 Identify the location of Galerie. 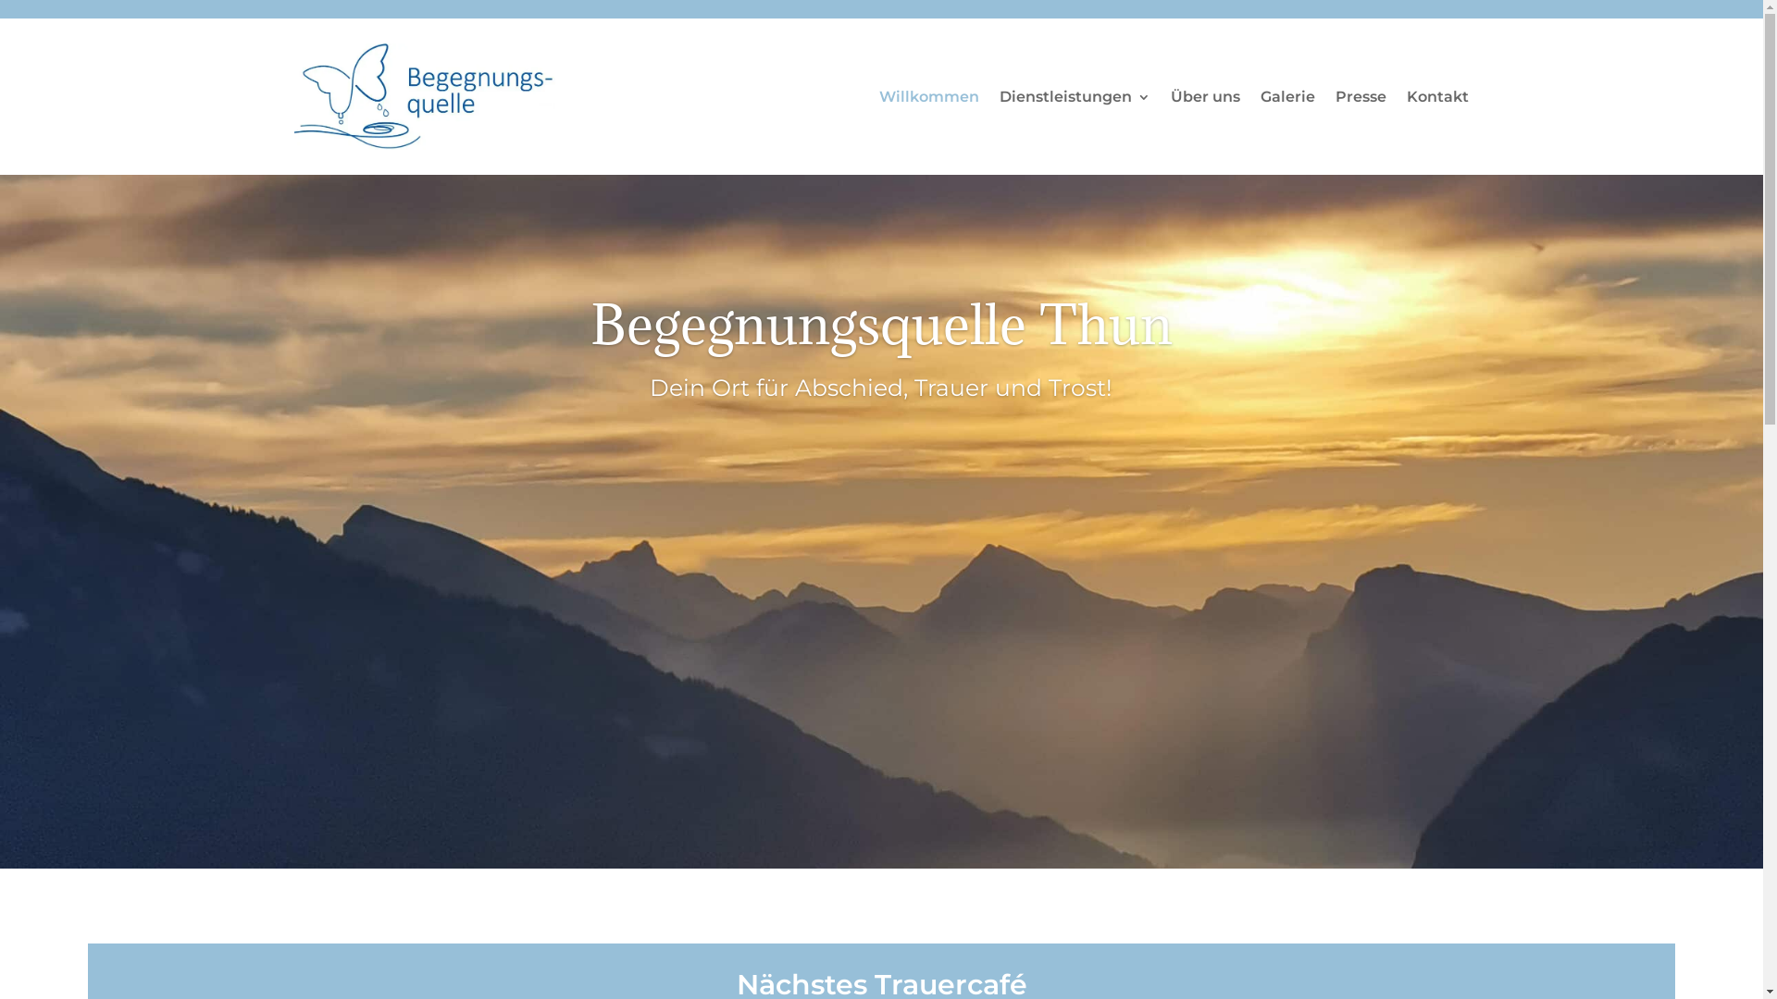
(1288, 101).